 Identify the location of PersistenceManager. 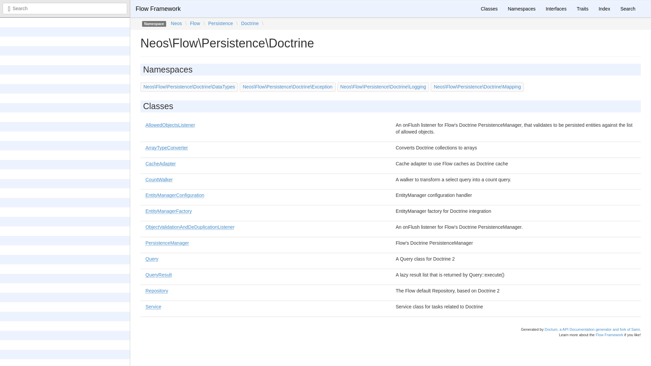
(167, 243).